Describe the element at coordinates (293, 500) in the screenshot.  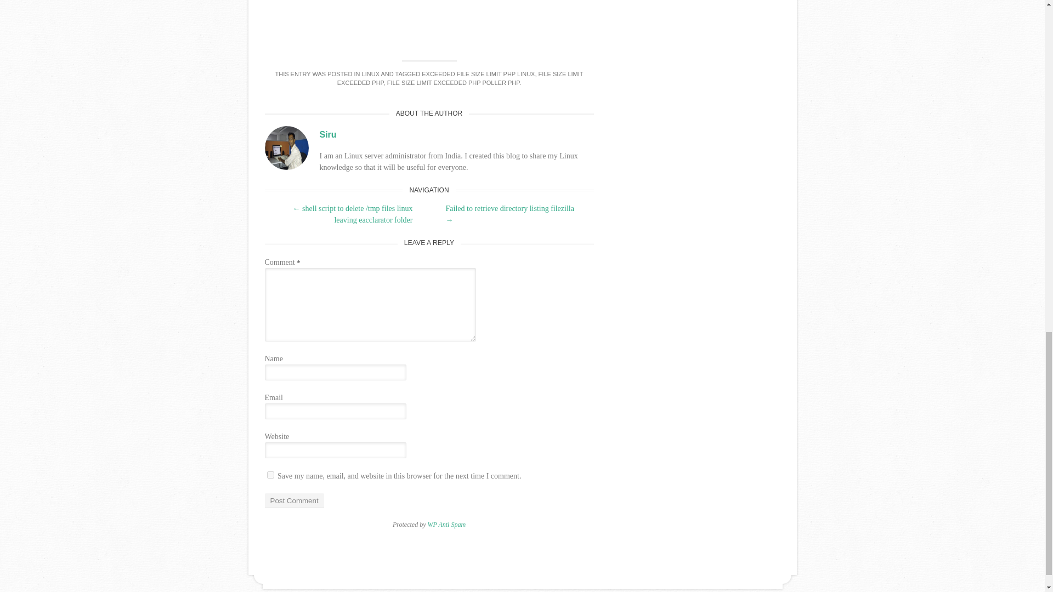
I see `Post Comment` at that location.